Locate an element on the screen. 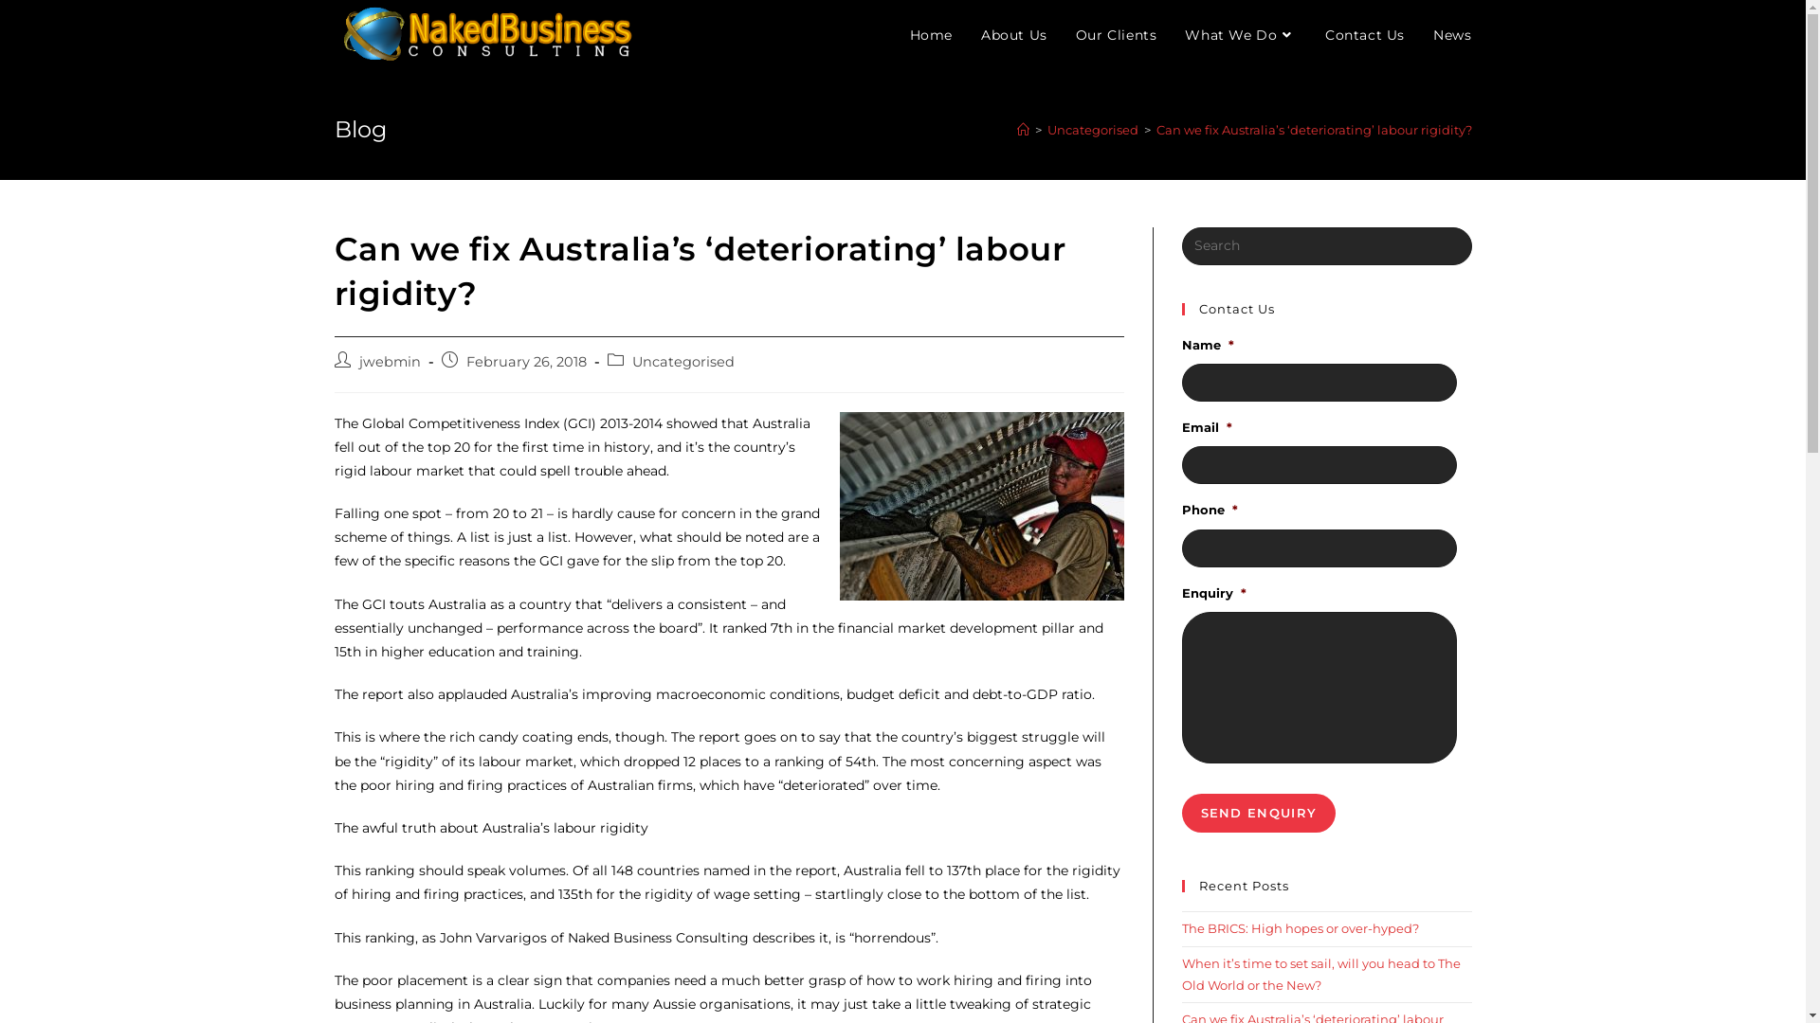 This screenshot has width=1820, height=1023. Contact Us is located at coordinates (1365, 35).